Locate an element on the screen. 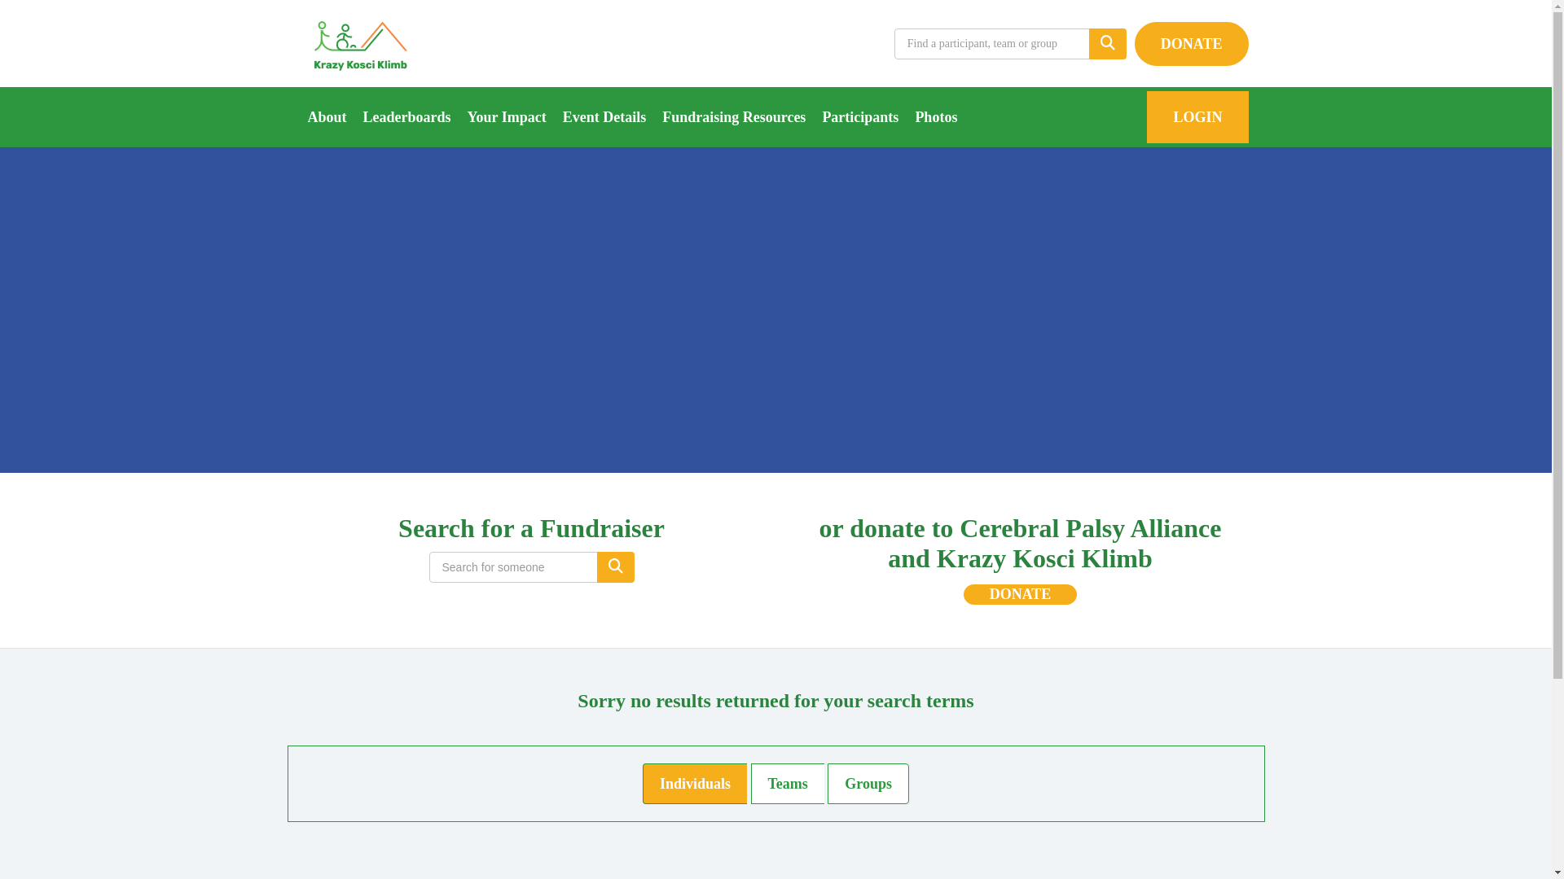  Leaderboards is located at coordinates (407, 117).